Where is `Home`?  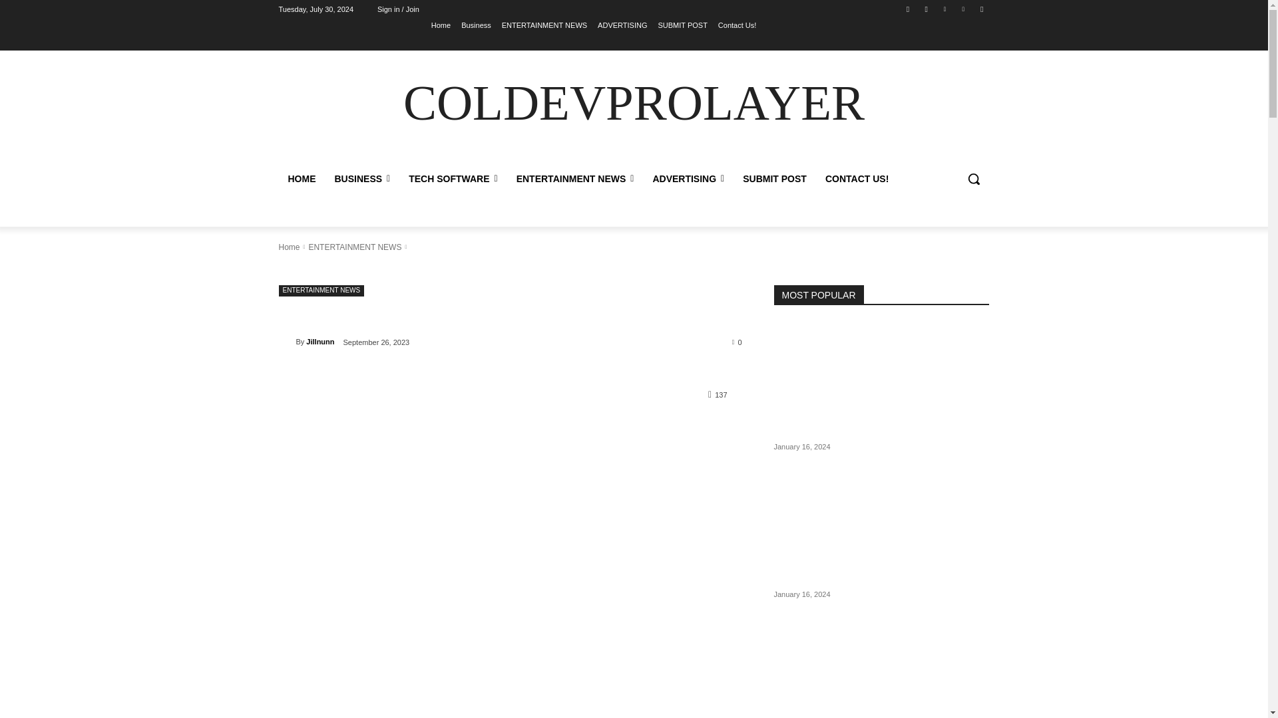
Home is located at coordinates (441, 25).